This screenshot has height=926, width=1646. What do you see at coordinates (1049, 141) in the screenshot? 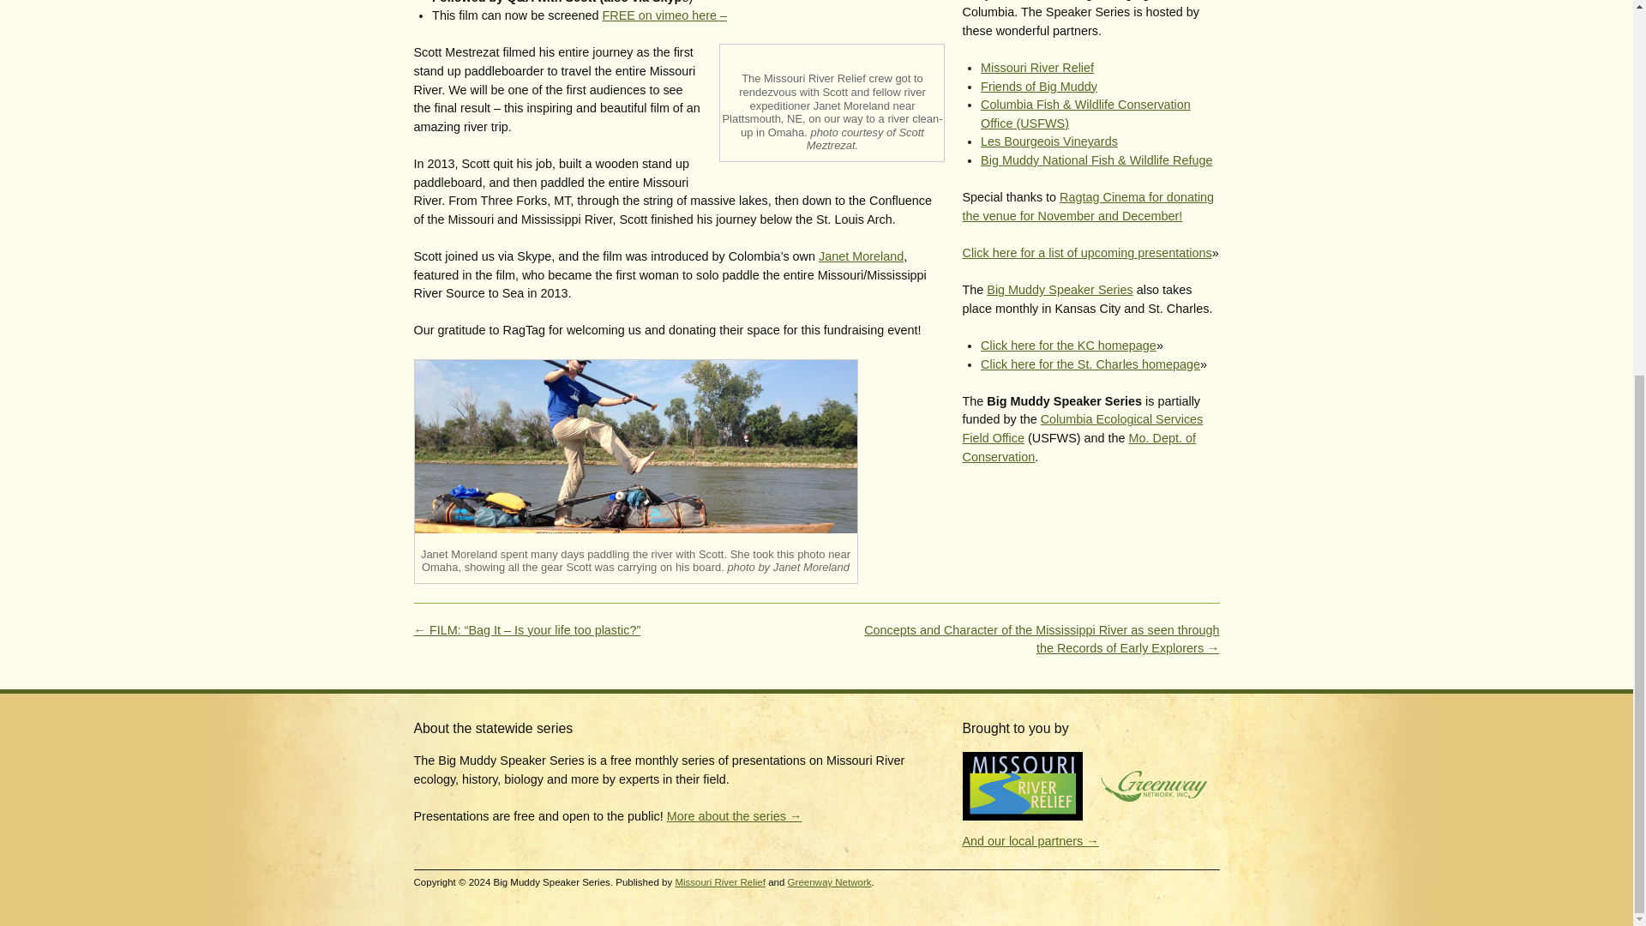
I see `Les Bourgeois Vineyards` at bounding box center [1049, 141].